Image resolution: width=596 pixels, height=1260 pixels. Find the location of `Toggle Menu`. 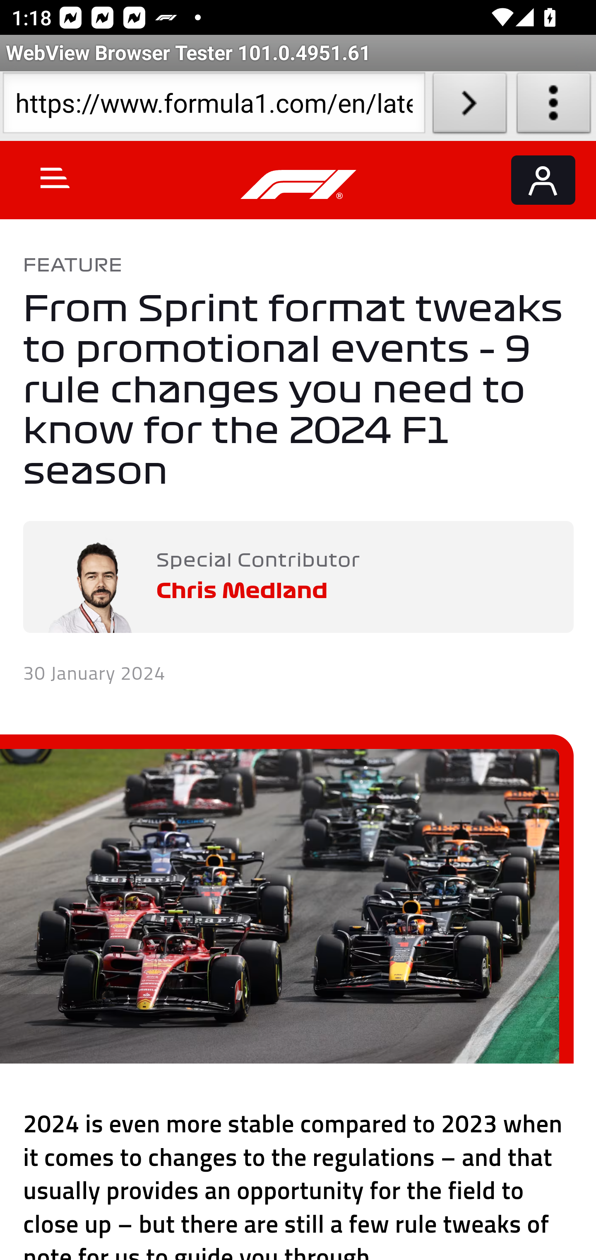

Toggle Menu is located at coordinates (55, 177).